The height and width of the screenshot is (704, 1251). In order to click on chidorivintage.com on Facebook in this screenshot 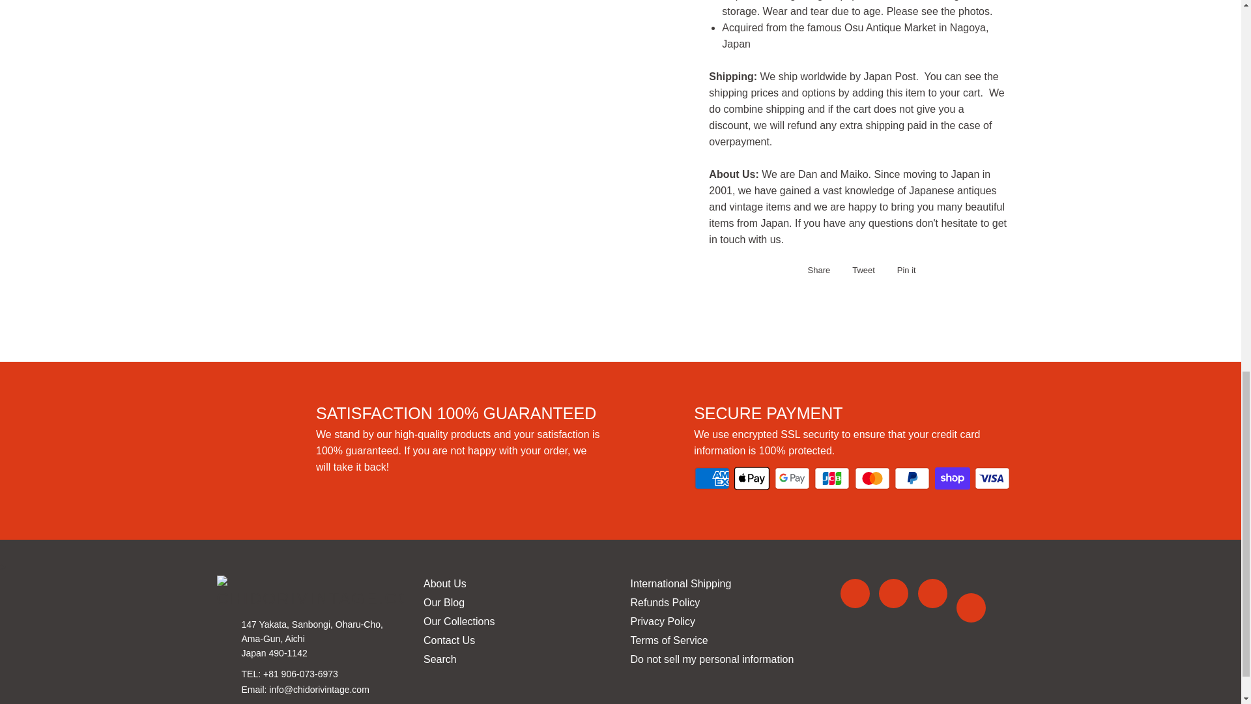, I will do `click(855, 593)`.